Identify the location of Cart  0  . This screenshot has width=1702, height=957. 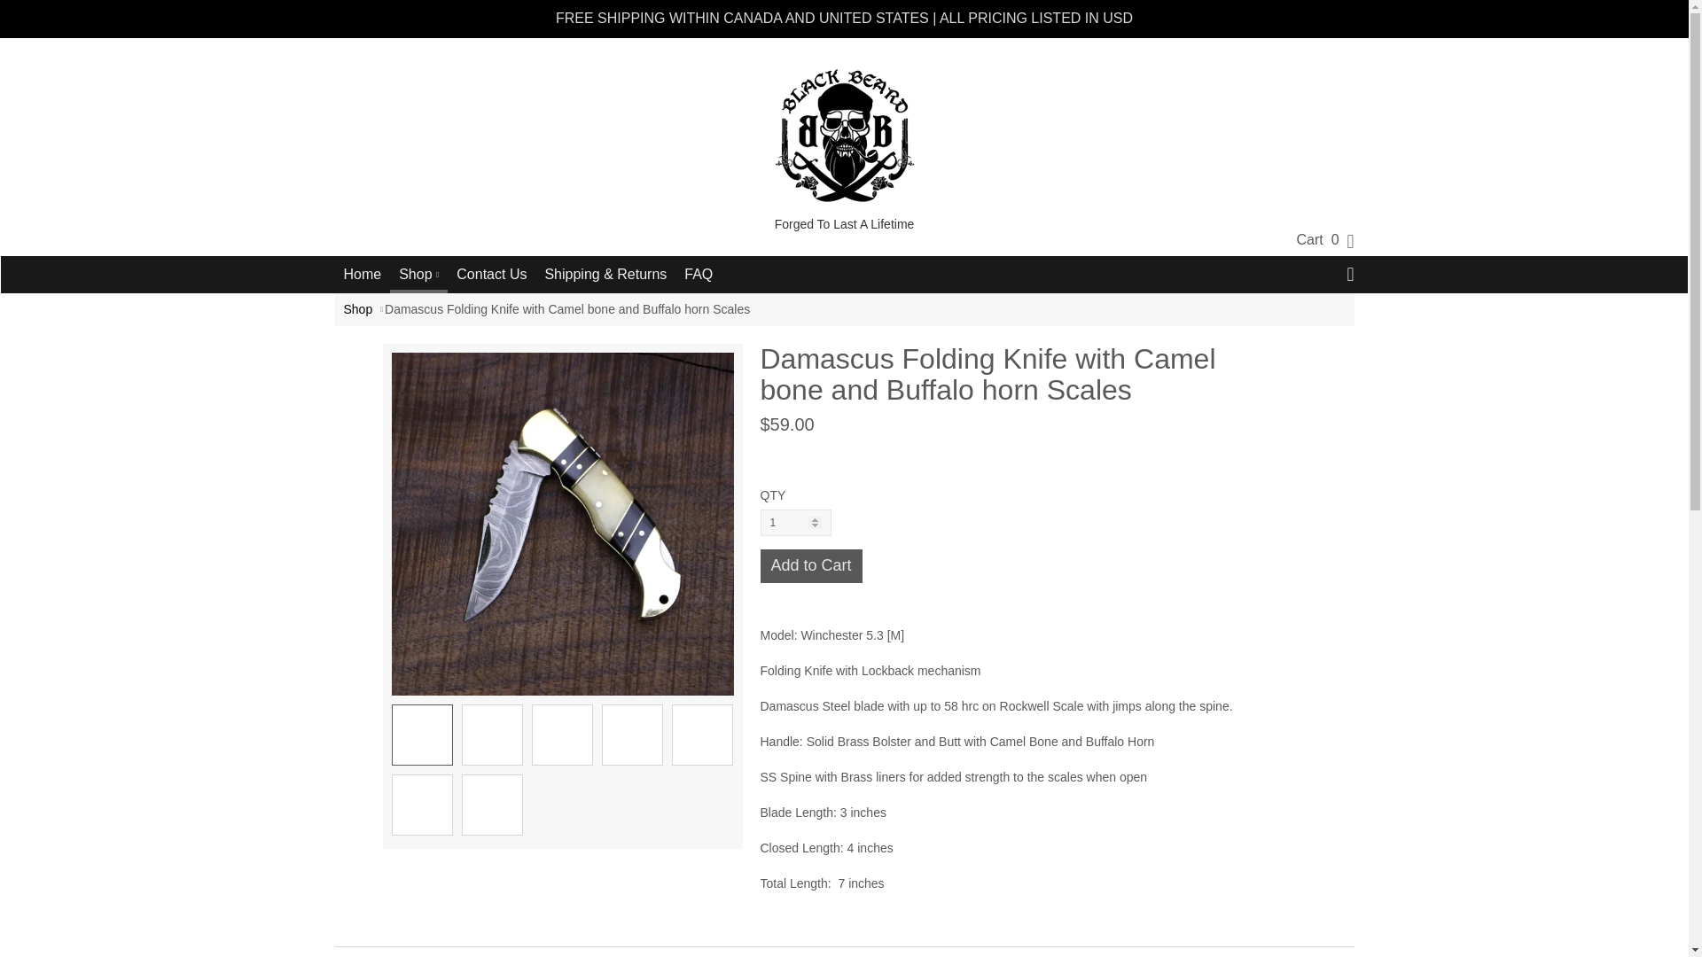
(1317, 239).